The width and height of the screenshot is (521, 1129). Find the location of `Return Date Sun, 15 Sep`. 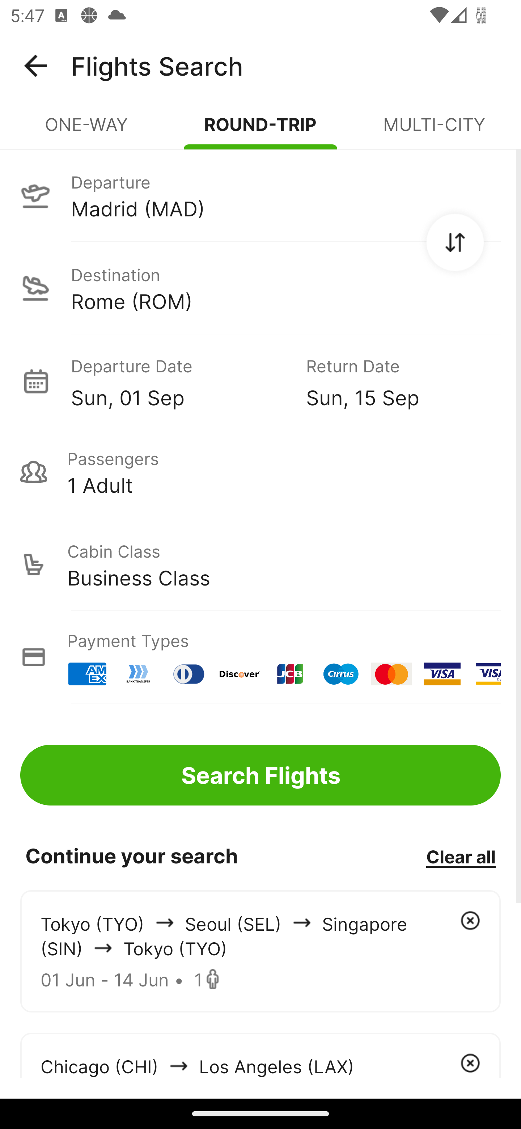

Return Date Sun, 15 Sep is located at coordinates (393, 381).